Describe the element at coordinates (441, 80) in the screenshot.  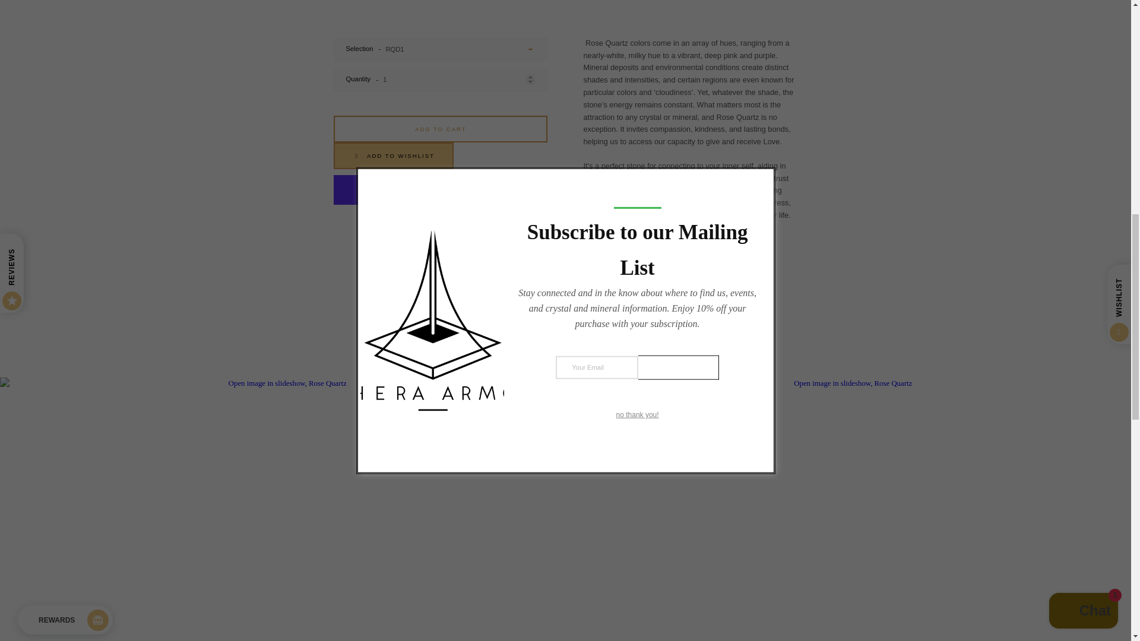
I see `1` at that location.